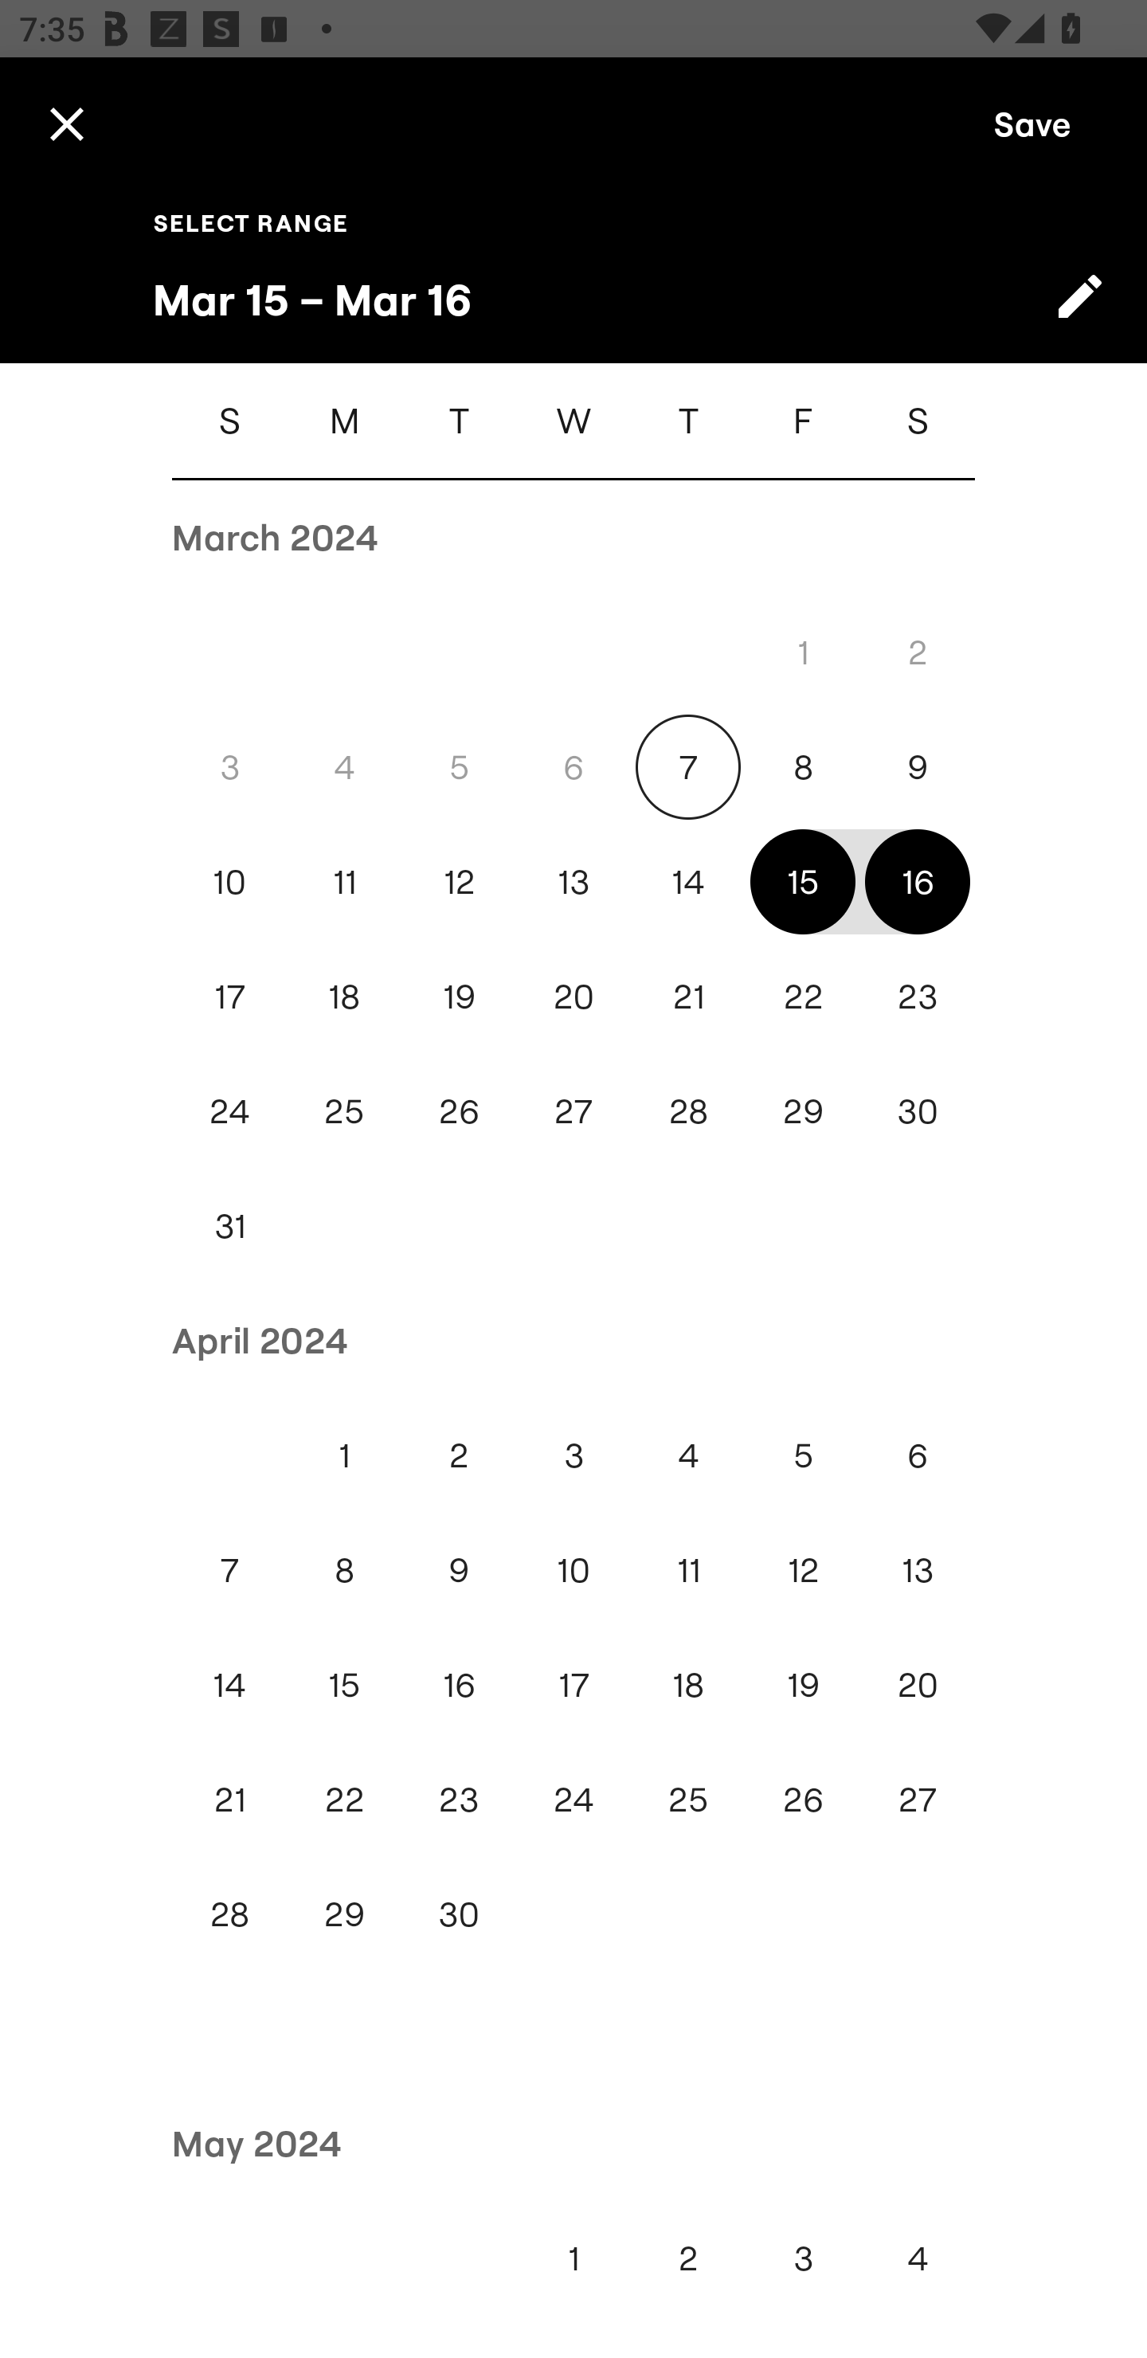 This screenshot has width=1147, height=2358. What do you see at coordinates (229, 767) in the screenshot?
I see `3 Sun, Mar 3` at bounding box center [229, 767].